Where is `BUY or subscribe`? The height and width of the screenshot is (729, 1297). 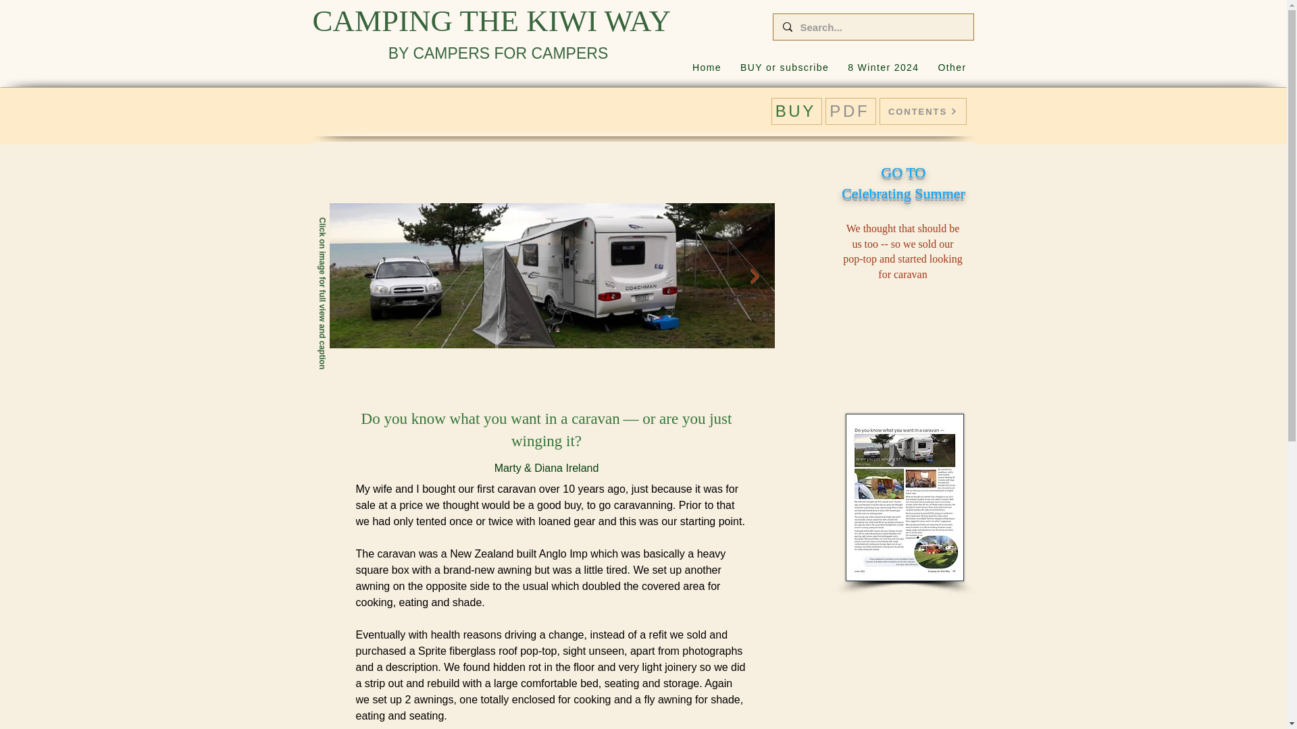 BUY or subscribe is located at coordinates (883, 67).